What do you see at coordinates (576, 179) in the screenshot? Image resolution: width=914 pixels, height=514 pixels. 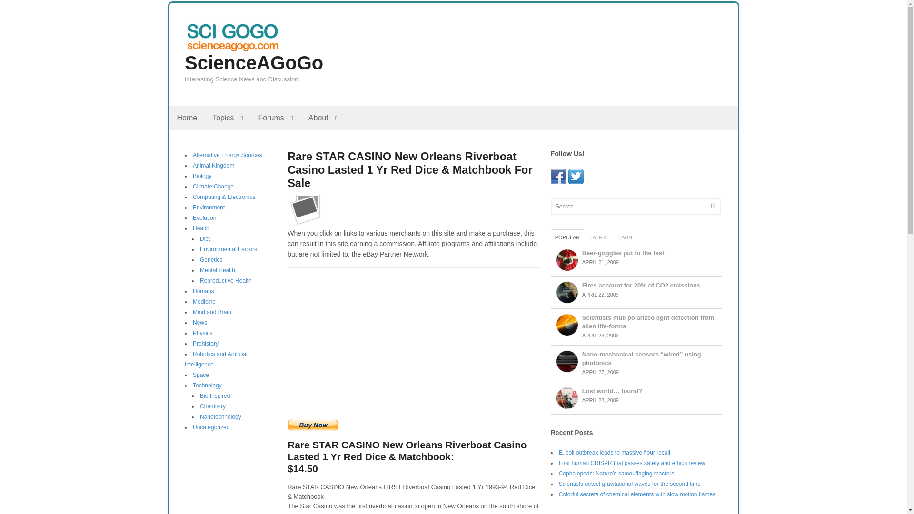 I see `Follow scienceagogo on Twitter` at bounding box center [576, 179].